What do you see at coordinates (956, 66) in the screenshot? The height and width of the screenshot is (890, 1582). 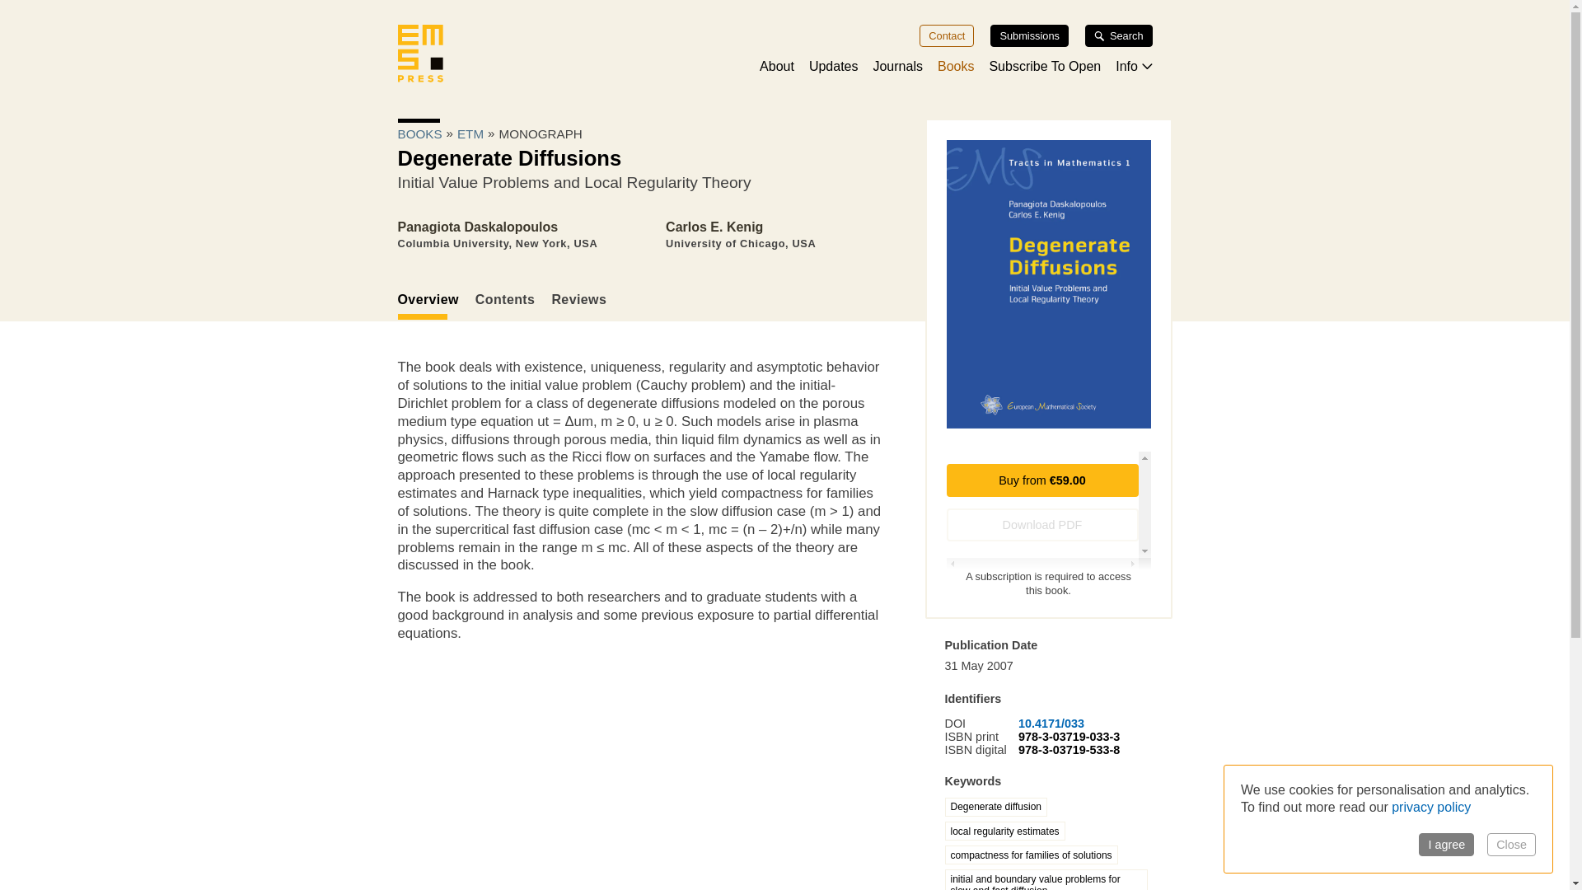 I see `Books` at bounding box center [956, 66].